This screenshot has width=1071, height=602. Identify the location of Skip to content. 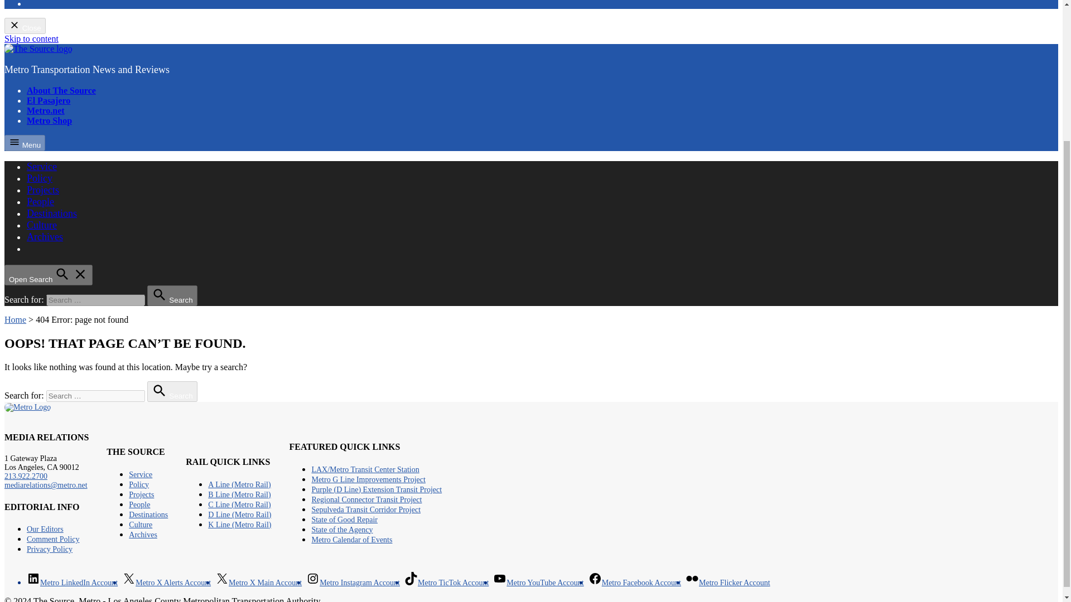
(31, 38).